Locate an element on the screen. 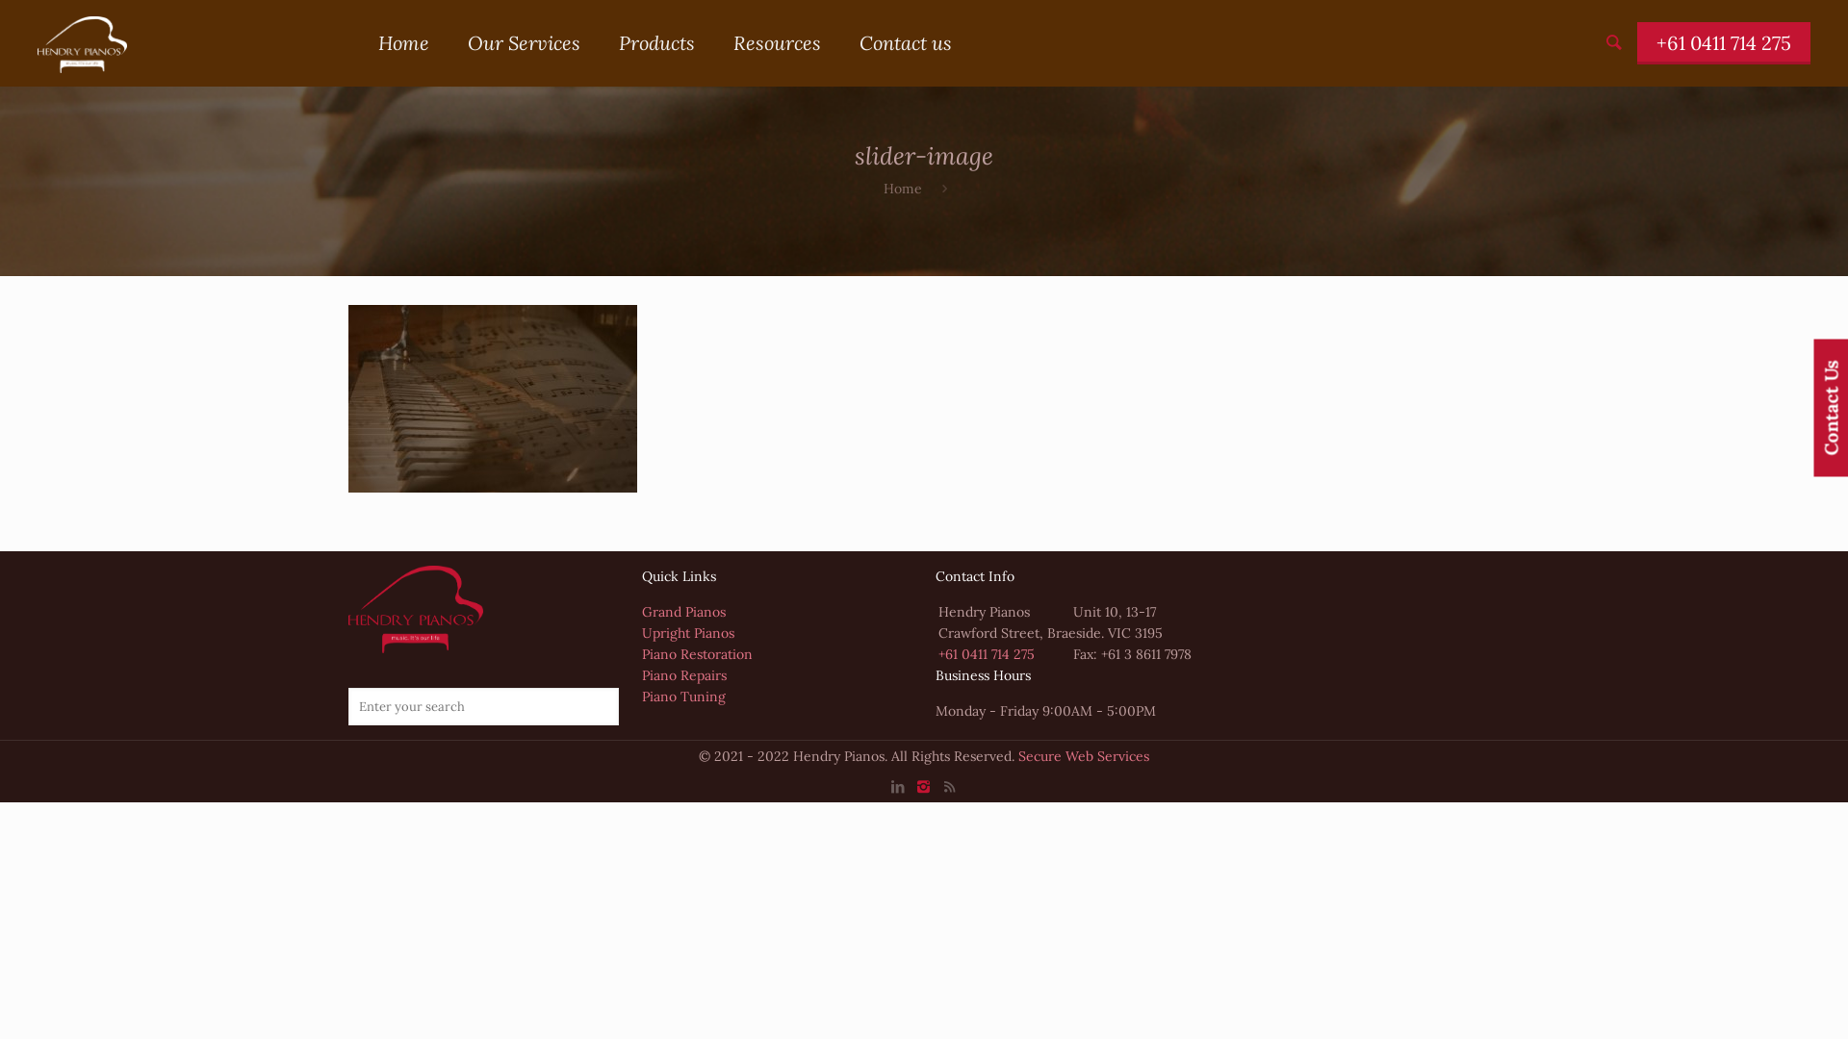 This screenshot has width=1848, height=1039. Grand Pianos is located at coordinates (683, 612).